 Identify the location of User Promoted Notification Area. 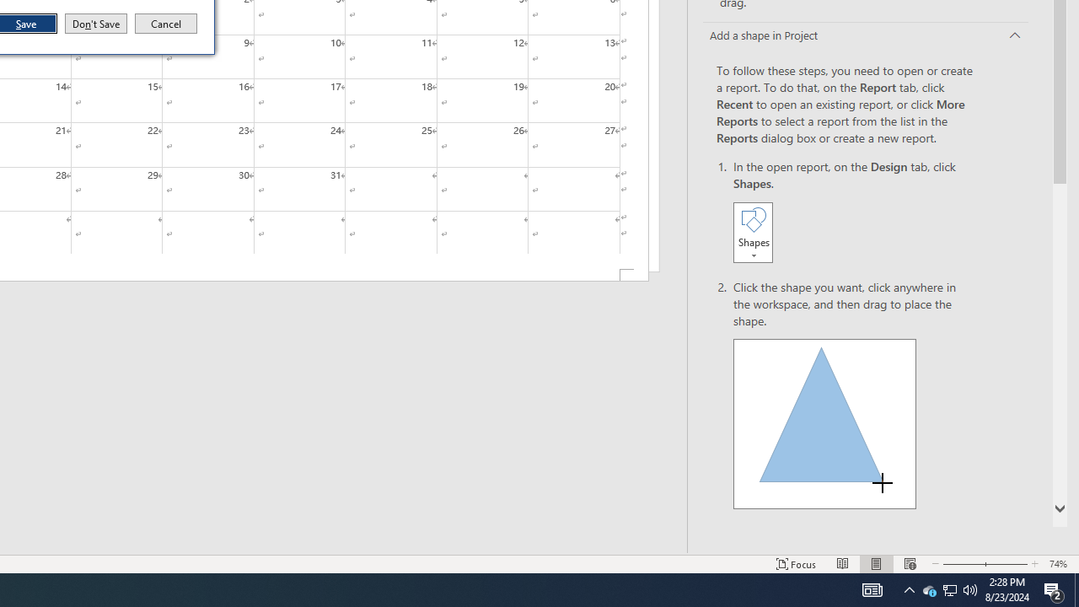
(949, 590).